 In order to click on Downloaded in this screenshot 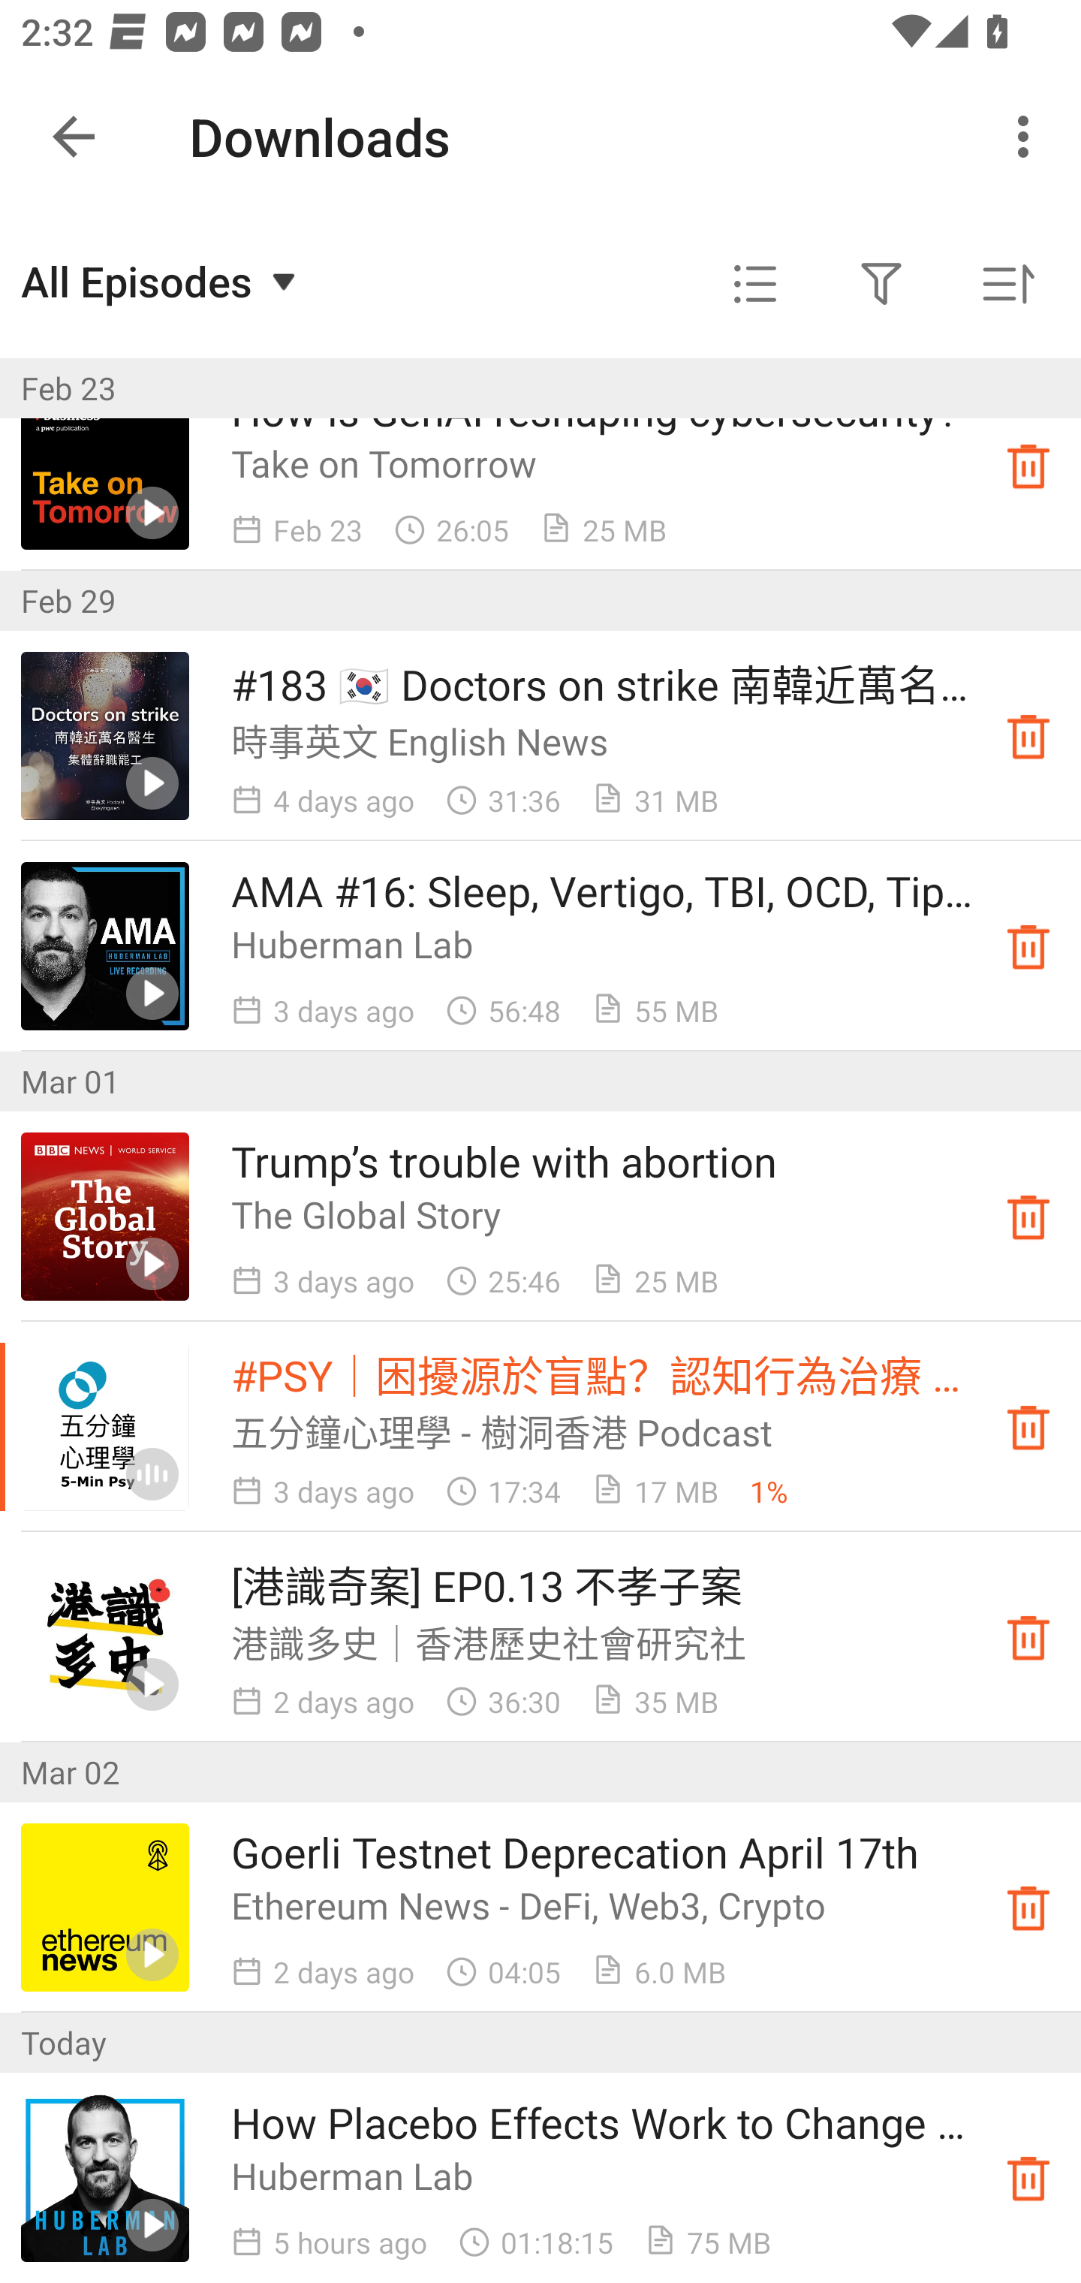, I will do `click(1028, 1907)`.